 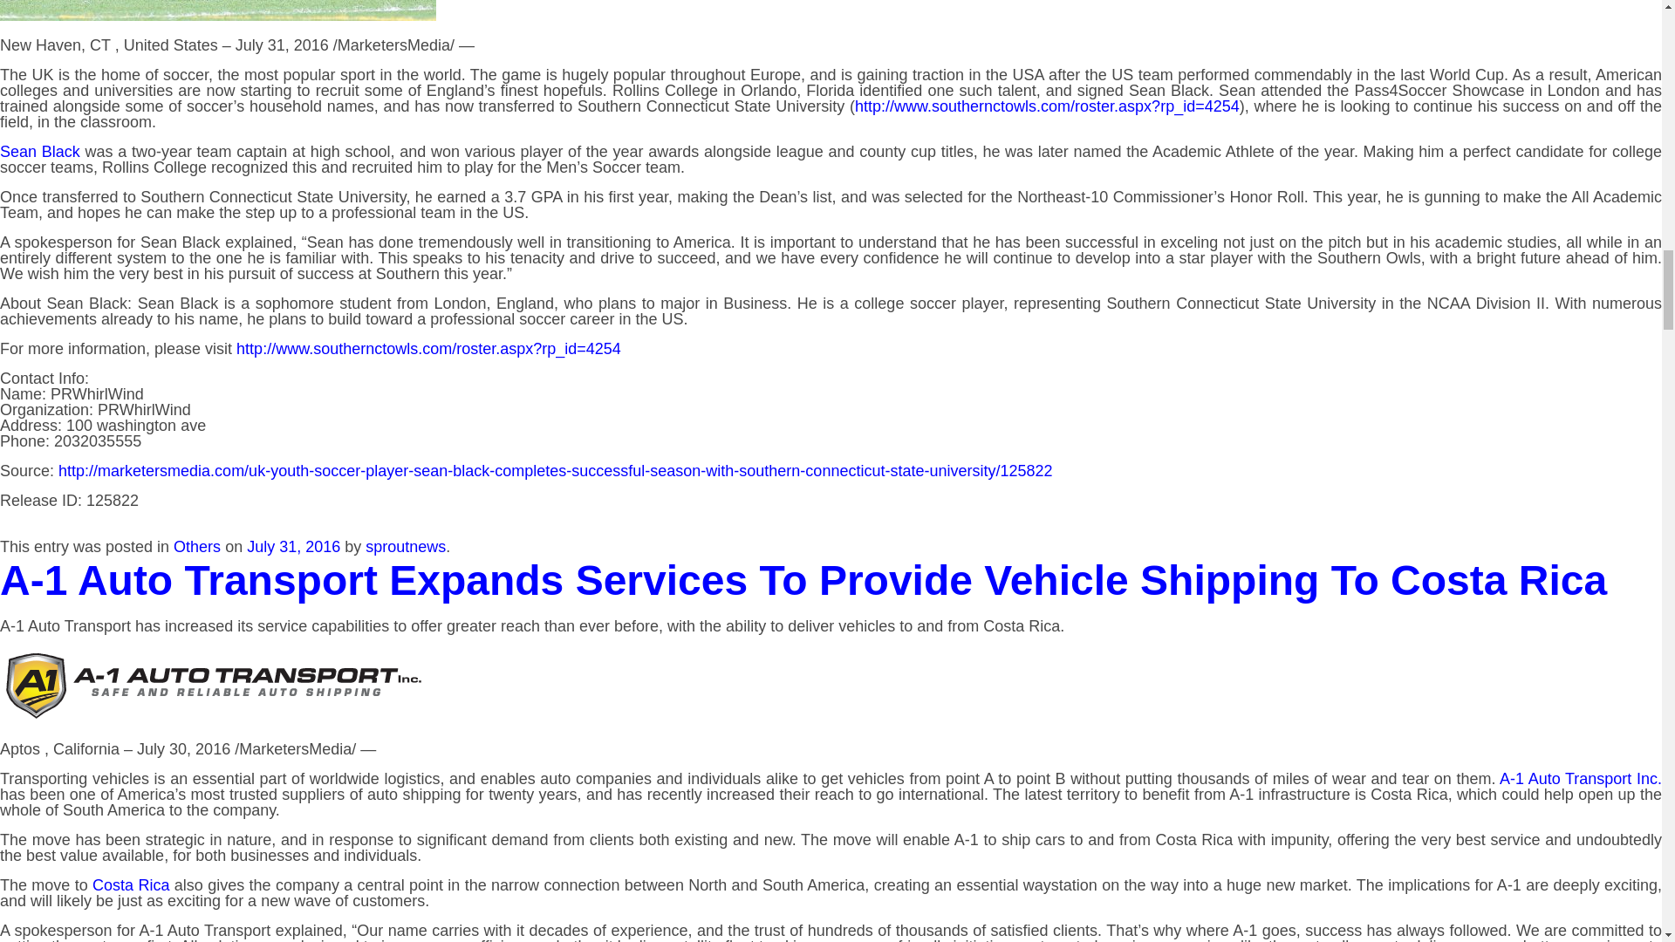 I want to click on View all posts by sproutnews, so click(x=405, y=546).